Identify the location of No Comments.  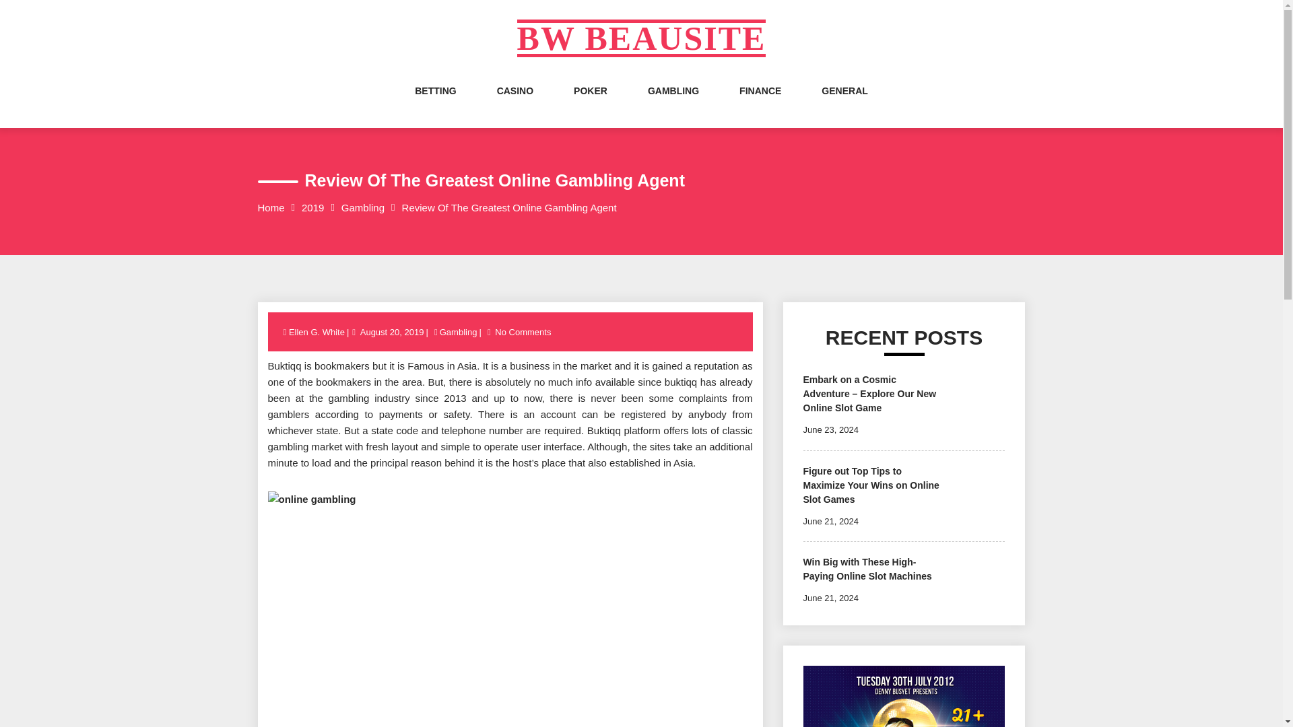
(523, 333).